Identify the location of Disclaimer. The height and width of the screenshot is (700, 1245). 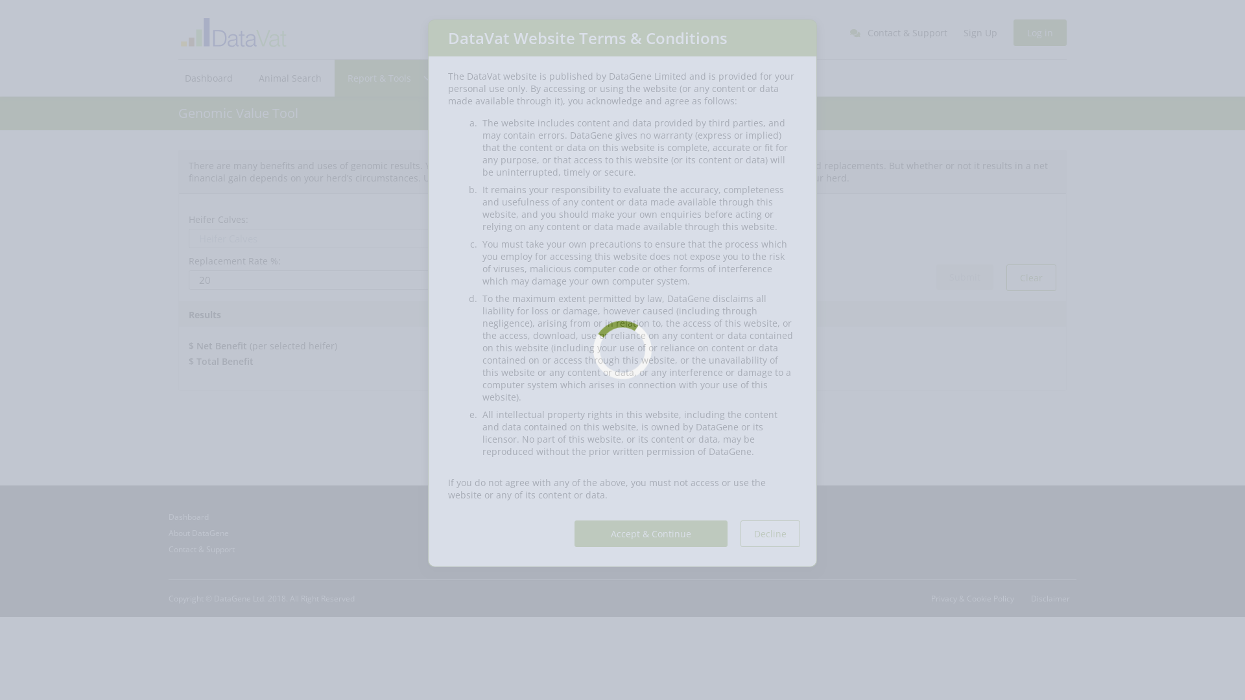
(1049, 599).